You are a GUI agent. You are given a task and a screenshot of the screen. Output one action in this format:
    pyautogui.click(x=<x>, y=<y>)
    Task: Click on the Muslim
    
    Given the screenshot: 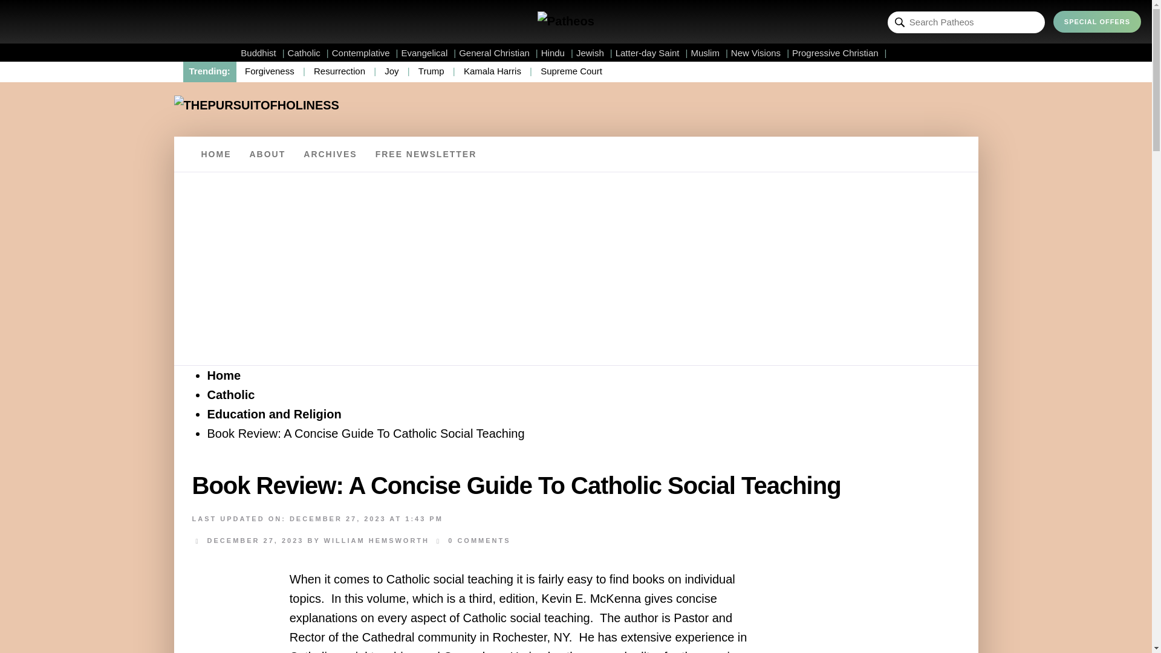 What is the action you would take?
    pyautogui.click(x=709, y=53)
    